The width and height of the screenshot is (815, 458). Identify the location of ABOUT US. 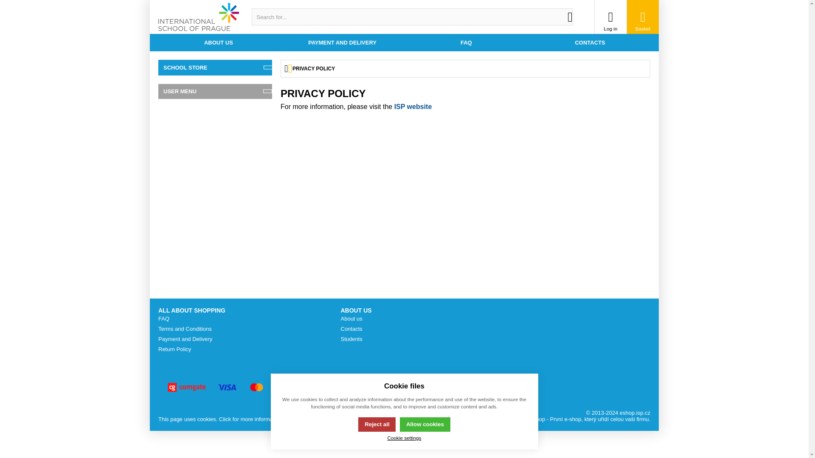
(218, 42).